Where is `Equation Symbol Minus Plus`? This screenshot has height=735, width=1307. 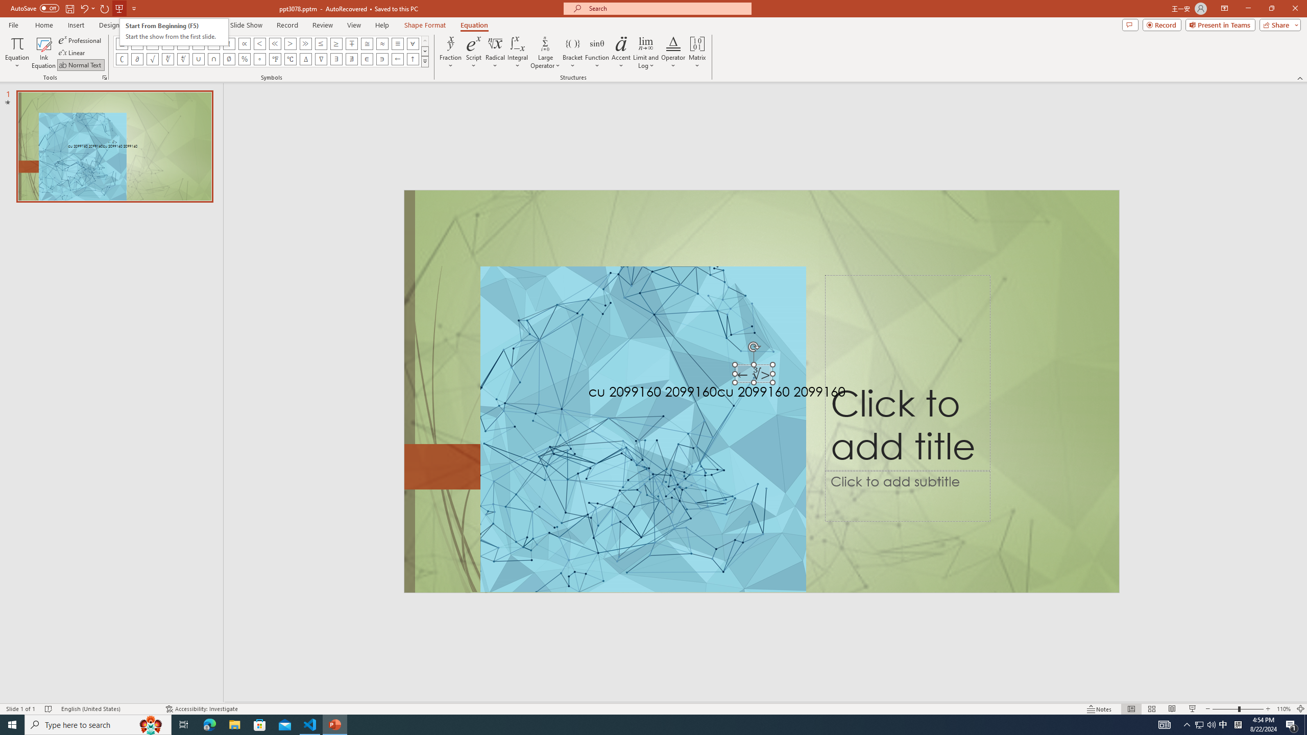
Equation Symbol Minus Plus is located at coordinates (351, 43).